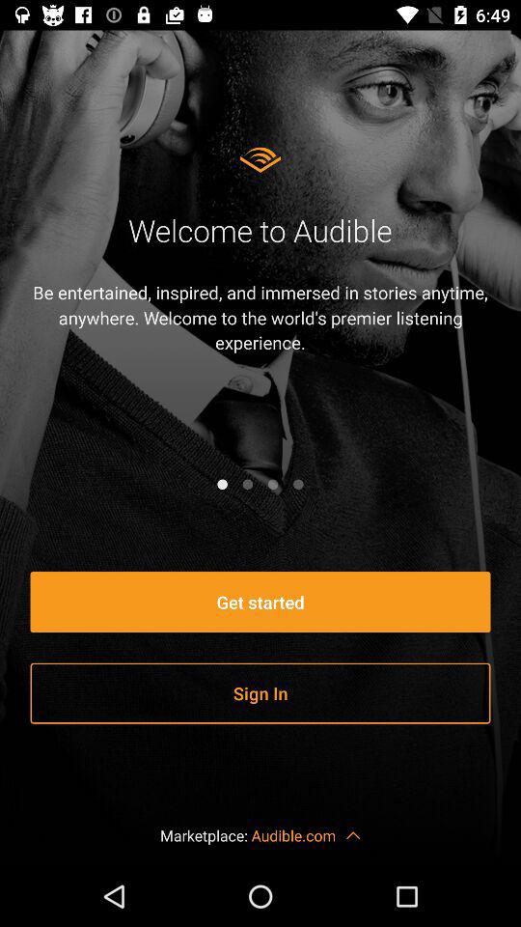 This screenshot has width=521, height=927. Describe the element at coordinates (260, 603) in the screenshot. I see `flip to the get started item` at that location.